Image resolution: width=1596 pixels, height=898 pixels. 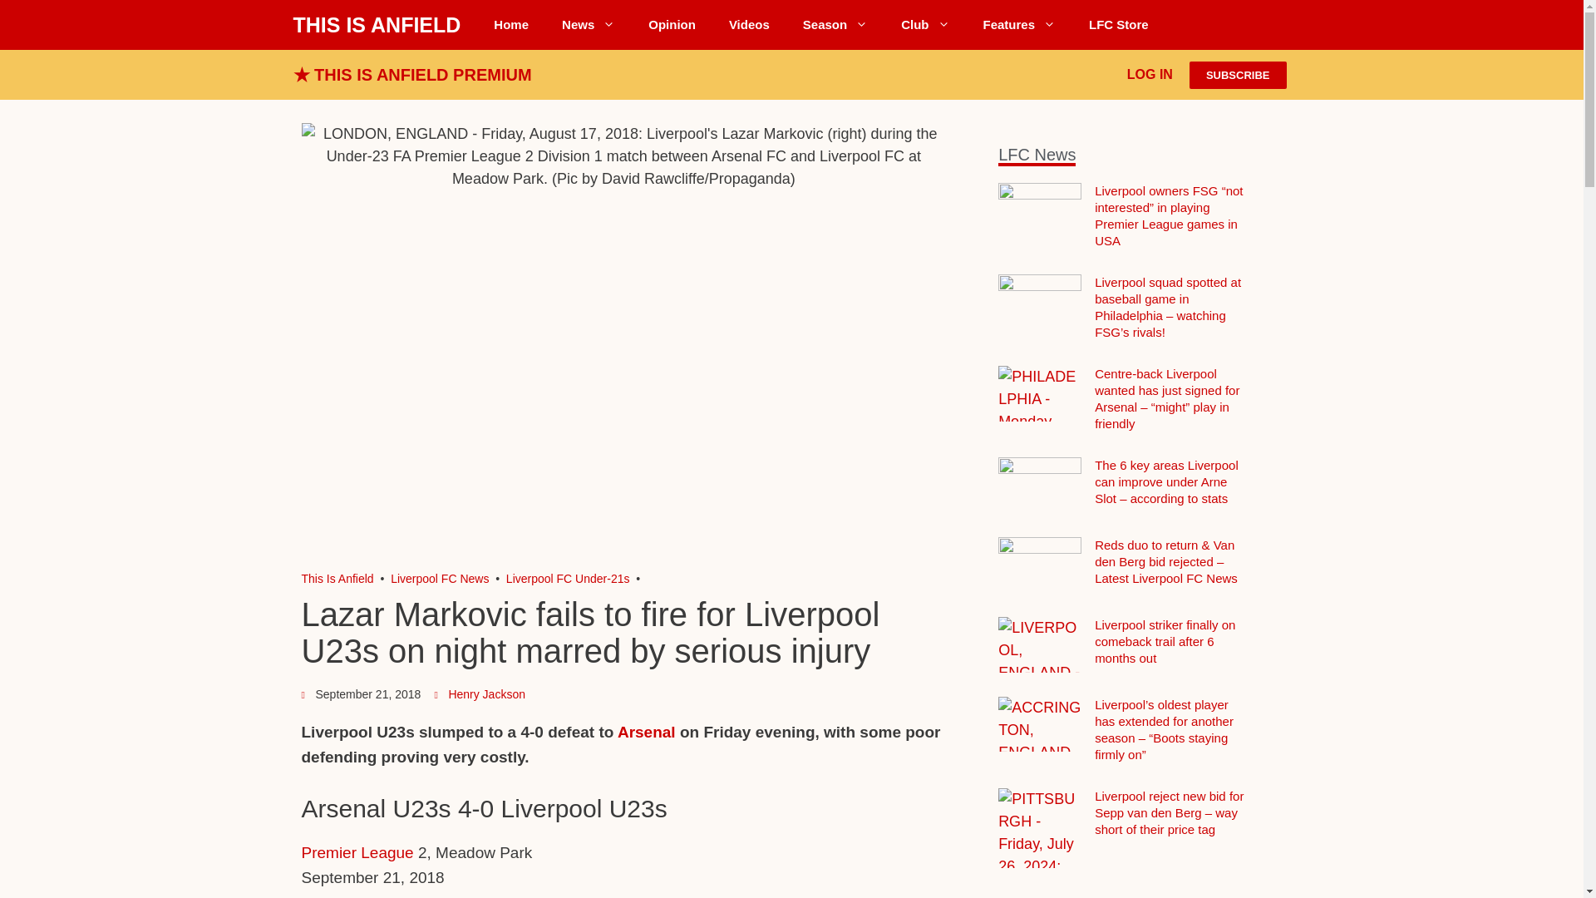 What do you see at coordinates (568, 579) in the screenshot?
I see `Go to the Liverpool FC Under-21s category archives.` at bounding box center [568, 579].